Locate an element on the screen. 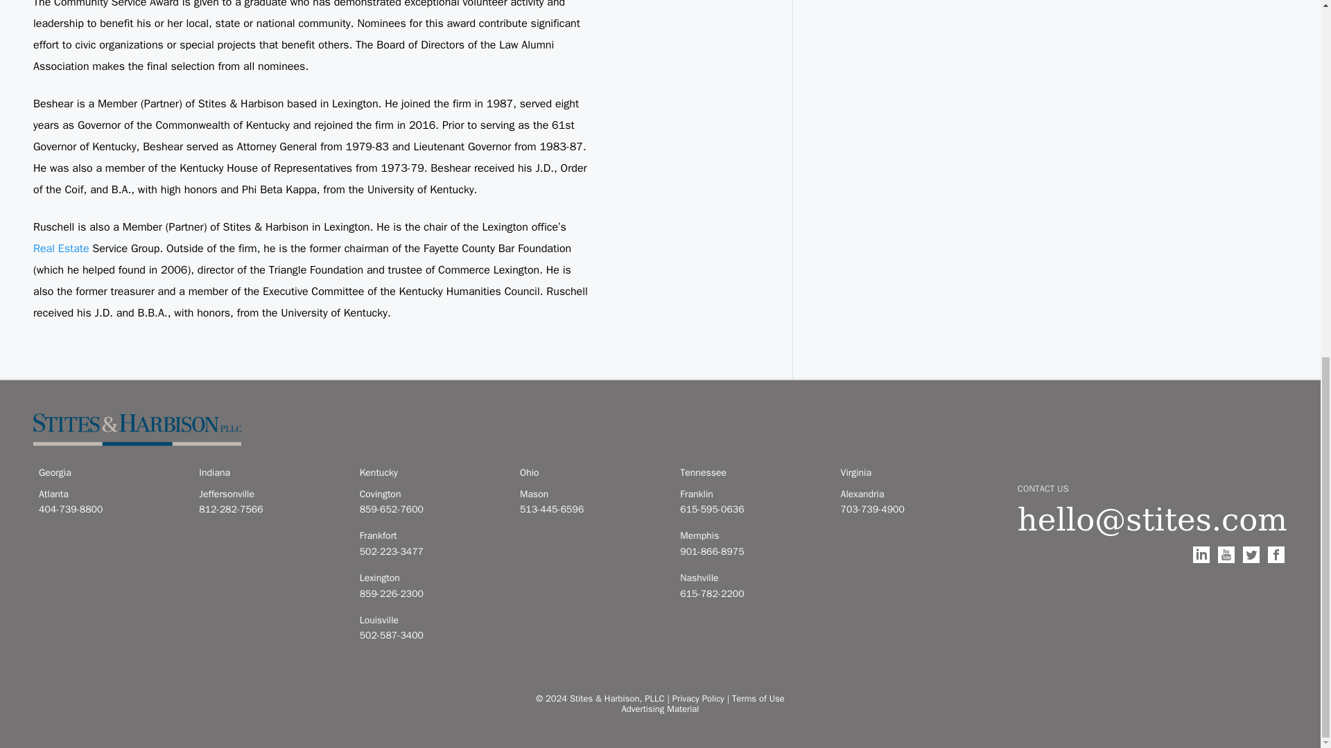 Image resolution: width=1331 pixels, height=748 pixels. 859-652-7600 is located at coordinates (431, 510).